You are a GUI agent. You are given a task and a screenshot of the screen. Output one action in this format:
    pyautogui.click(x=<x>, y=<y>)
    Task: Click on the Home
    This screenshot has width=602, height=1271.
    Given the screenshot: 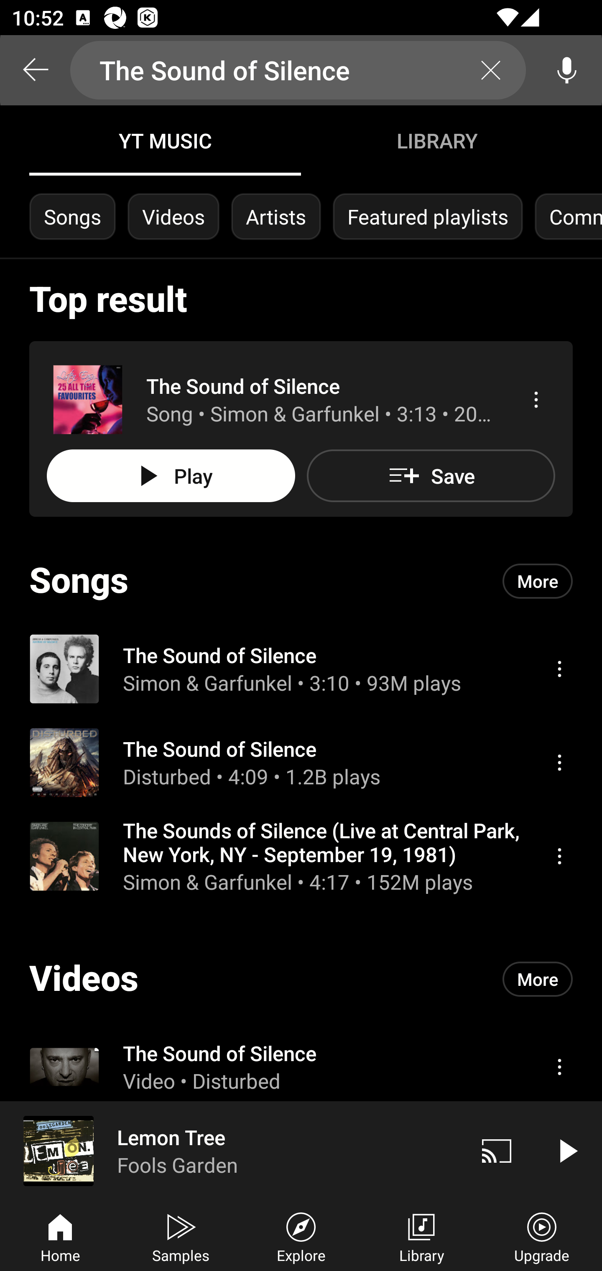 What is the action you would take?
    pyautogui.click(x=60, y=1236)
    